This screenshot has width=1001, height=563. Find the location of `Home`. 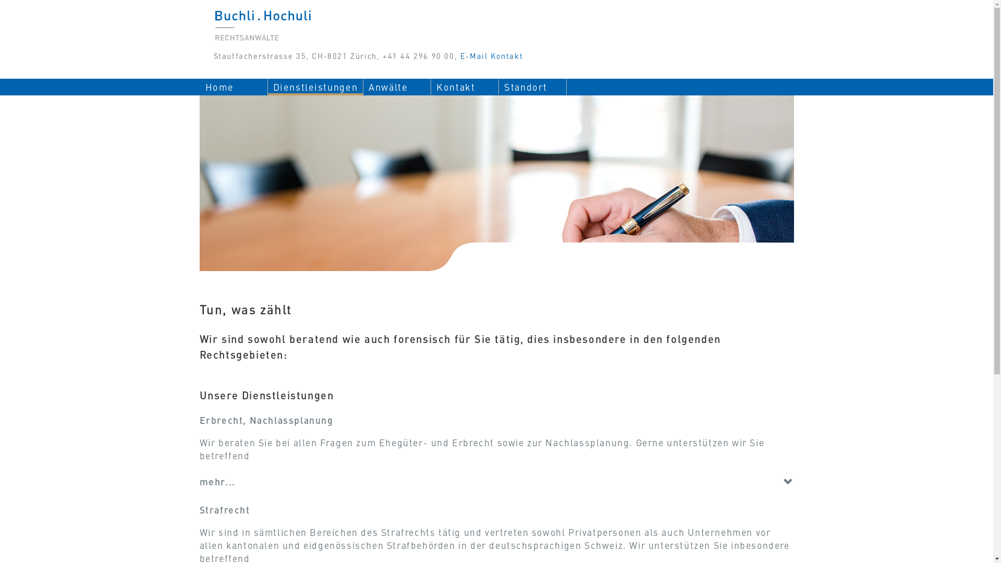

Home is located at coordinates (234, 87).